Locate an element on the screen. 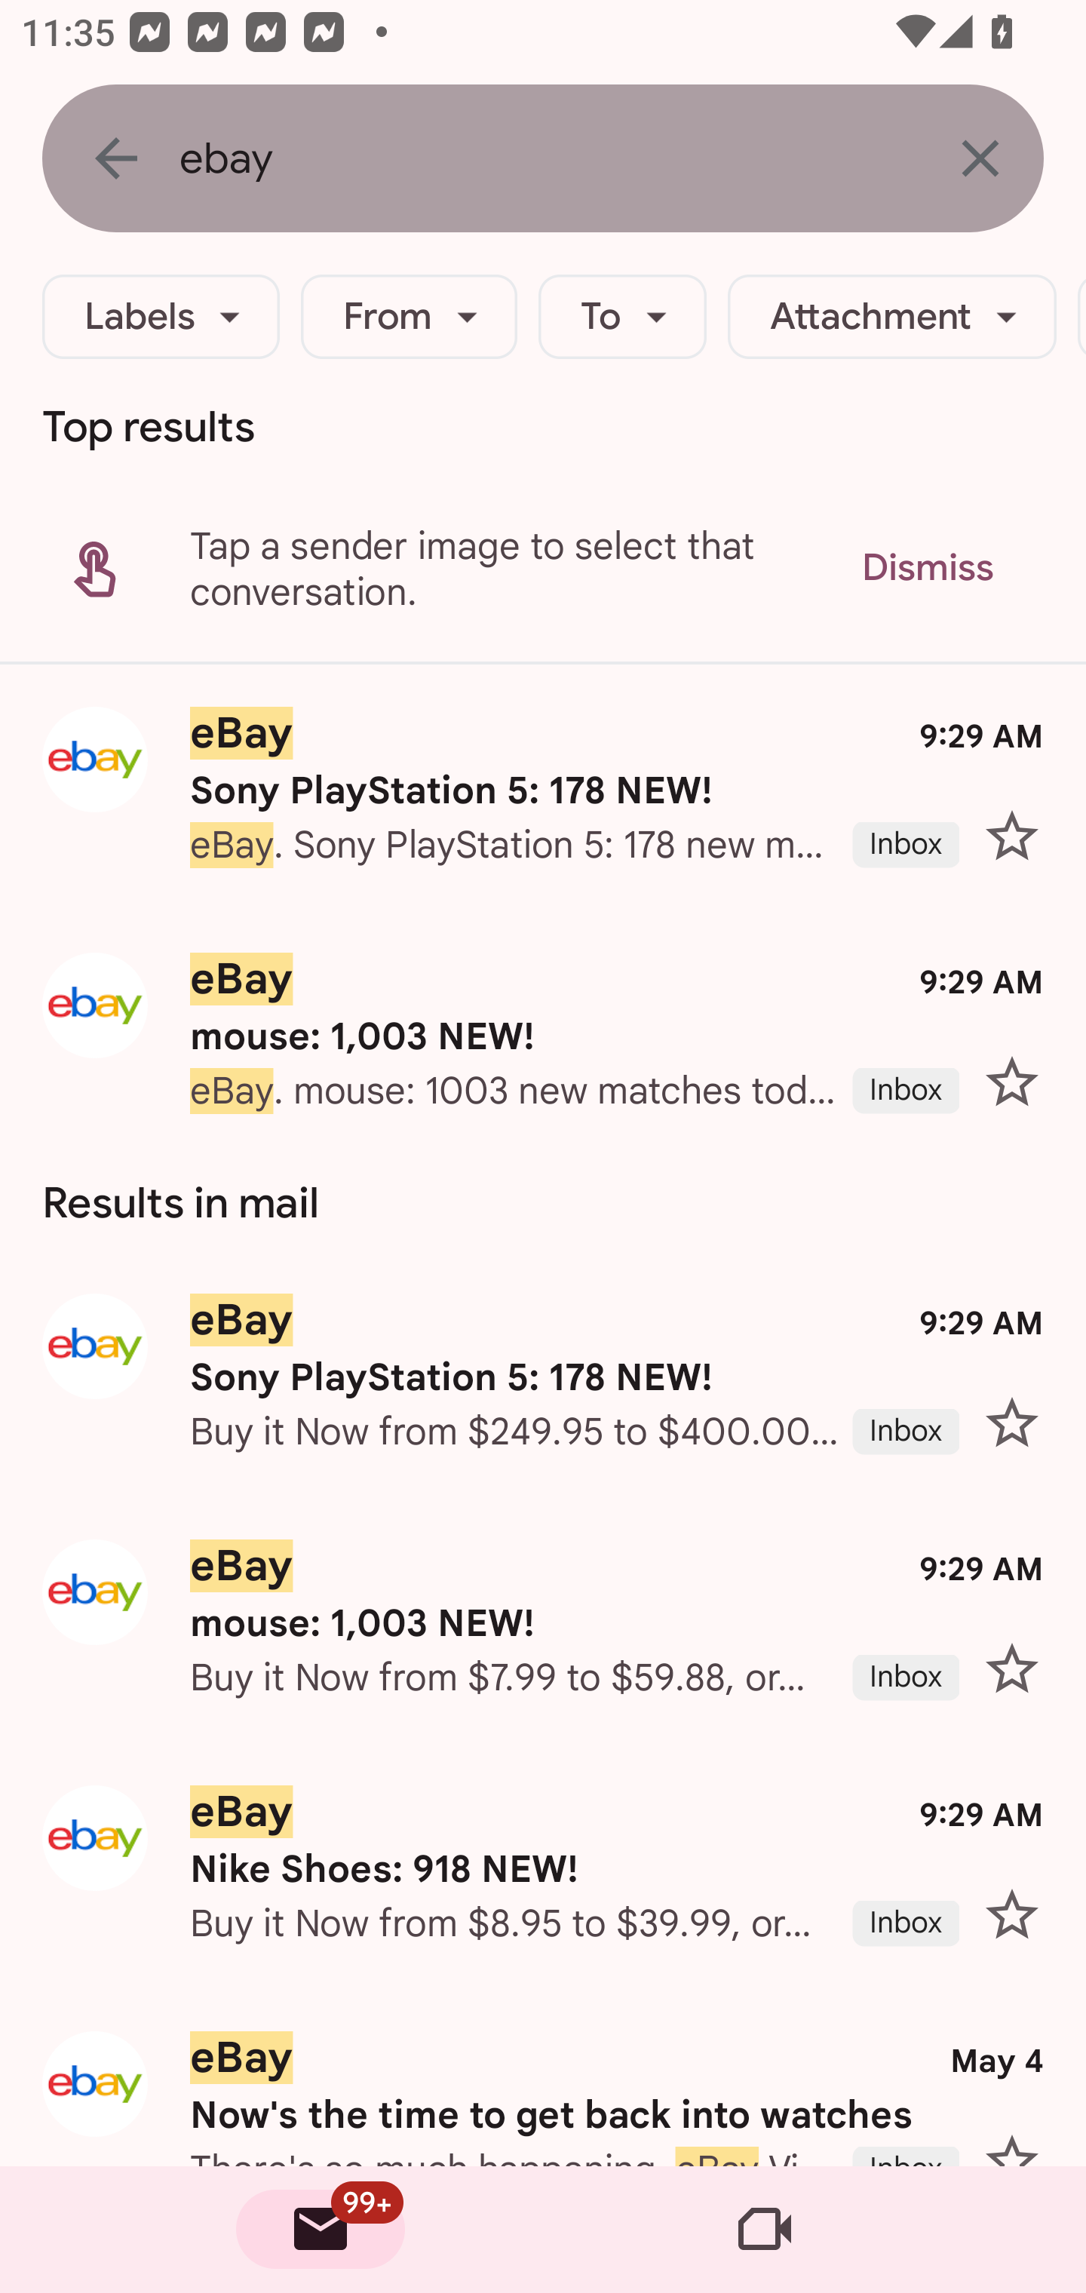 This screenshot has height=2293, width=1086. Labels is located at coordinates (161, 317).